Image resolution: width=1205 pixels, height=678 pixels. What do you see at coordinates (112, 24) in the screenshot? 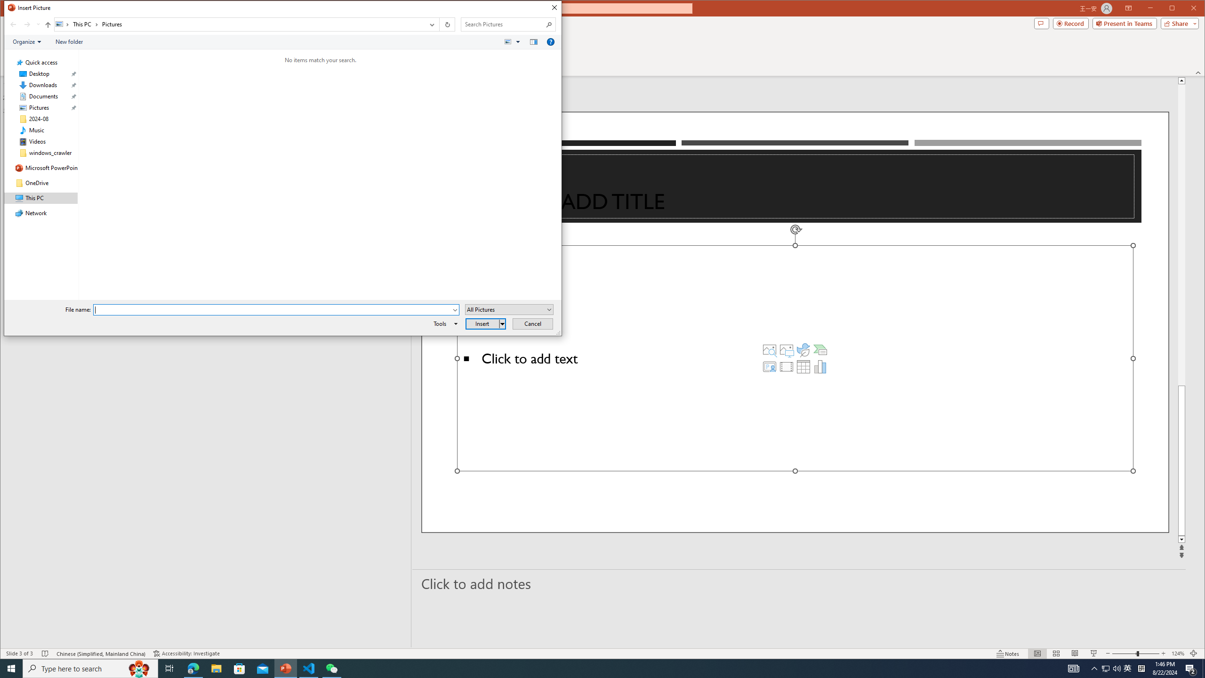
I see `Pictures` at bounding box center [112, 24].